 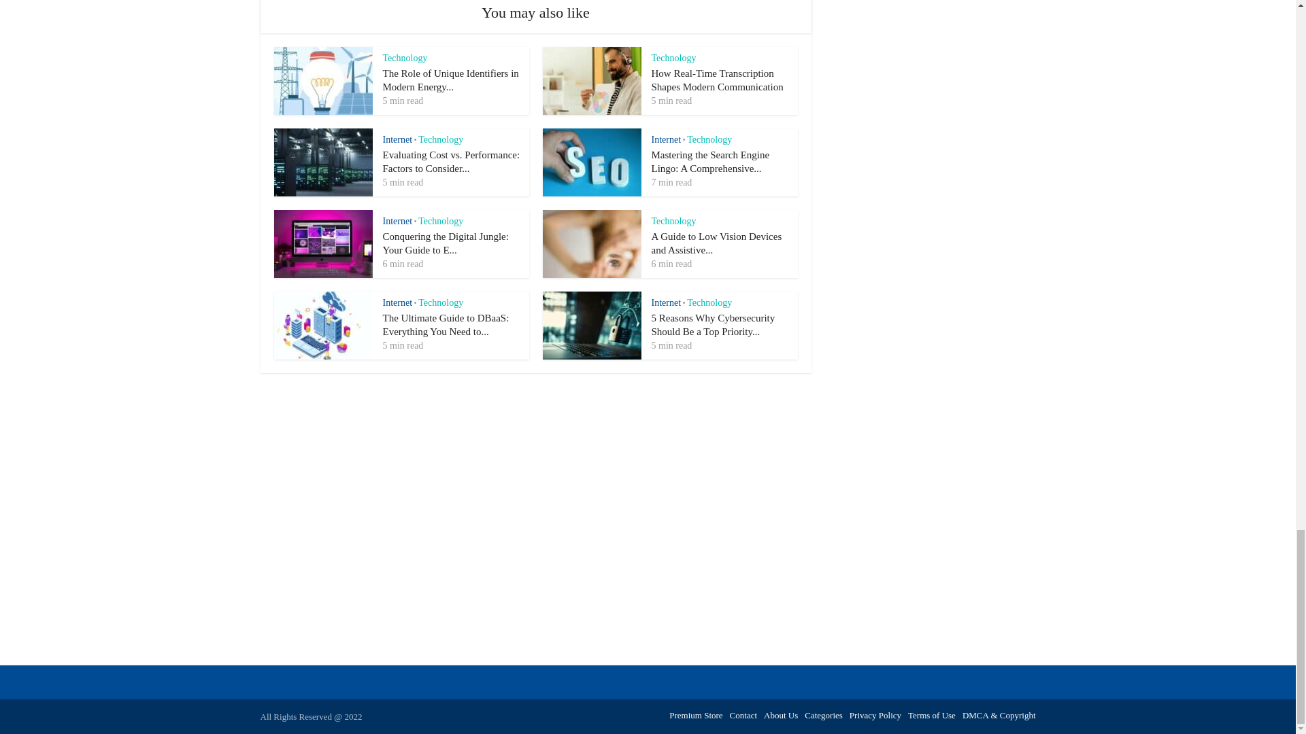 I want to click on The Ultimate Guide to DBaaS: Everything You Need to Know, so click(x=446, y=325).